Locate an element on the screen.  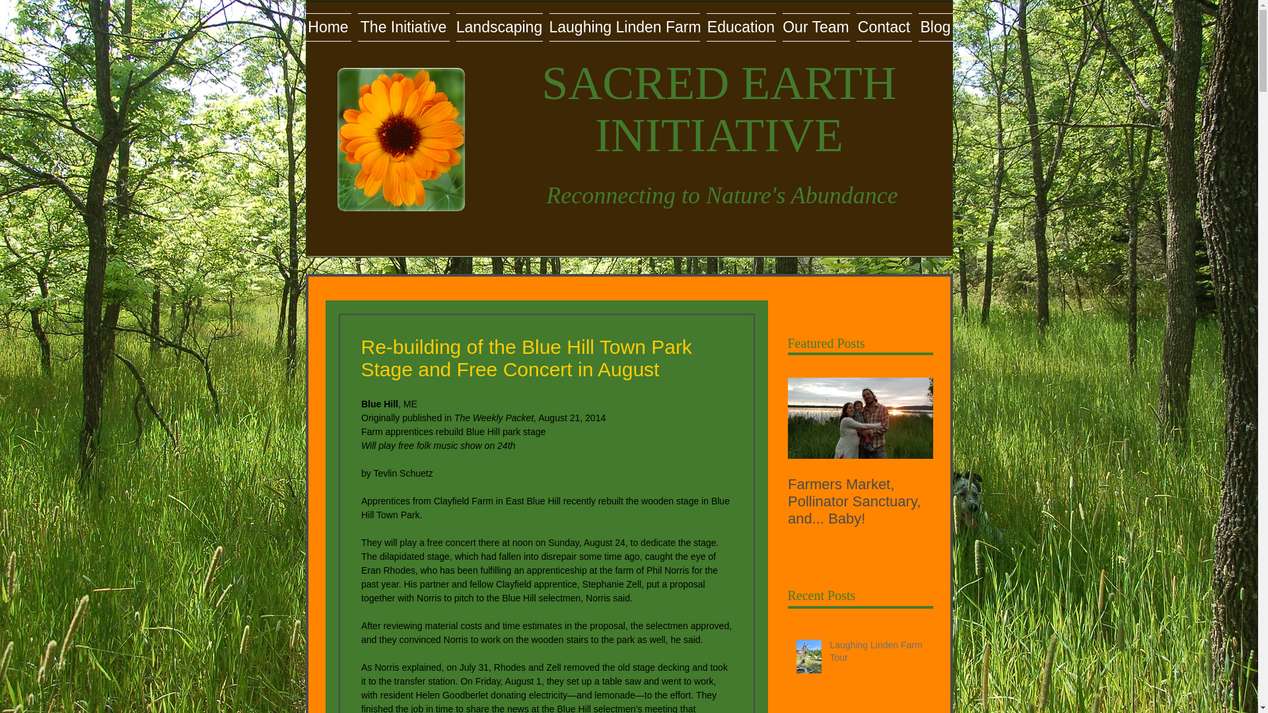
Education is located at coordinates (740, 27).